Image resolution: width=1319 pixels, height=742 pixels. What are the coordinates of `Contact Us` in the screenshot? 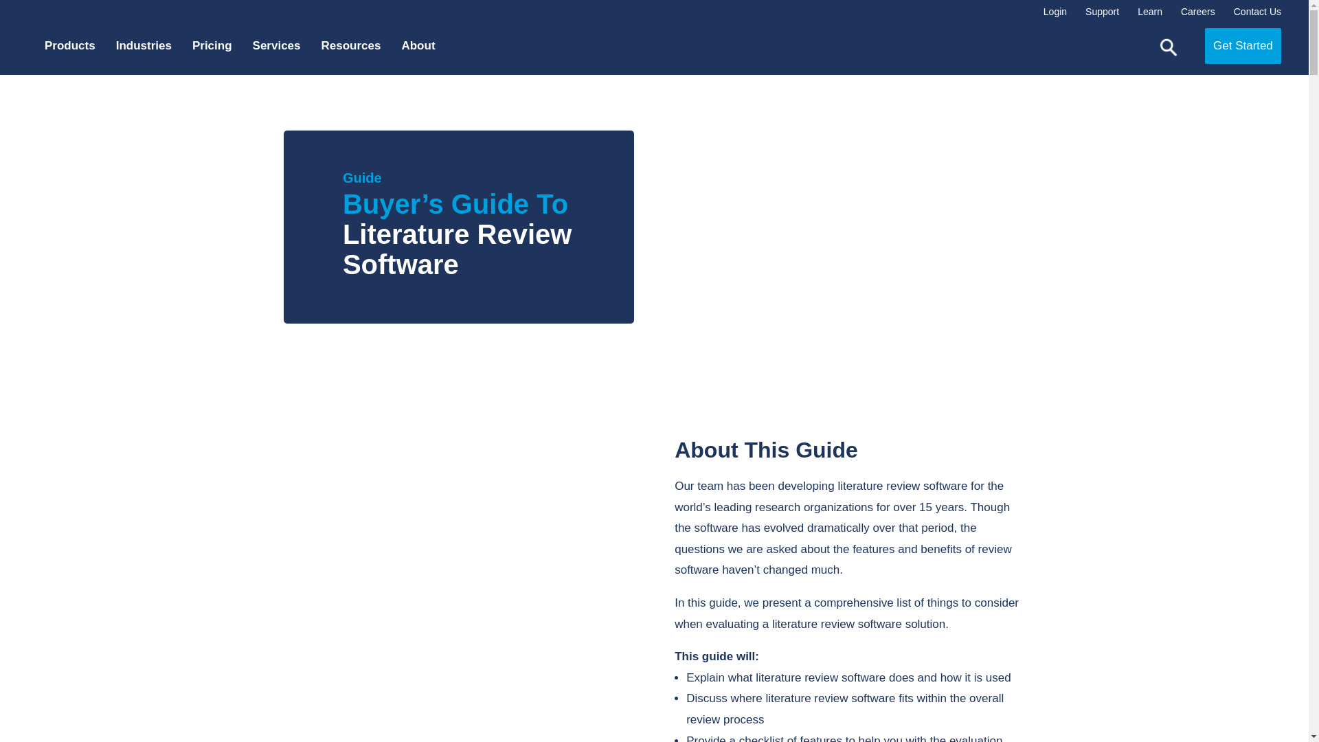 It's located at (1254, 12).